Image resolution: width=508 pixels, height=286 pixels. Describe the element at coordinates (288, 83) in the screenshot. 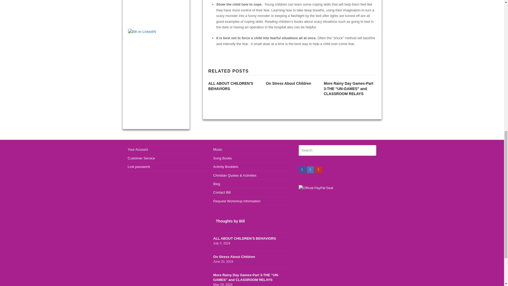

I see `On Stress About Children` at that location.